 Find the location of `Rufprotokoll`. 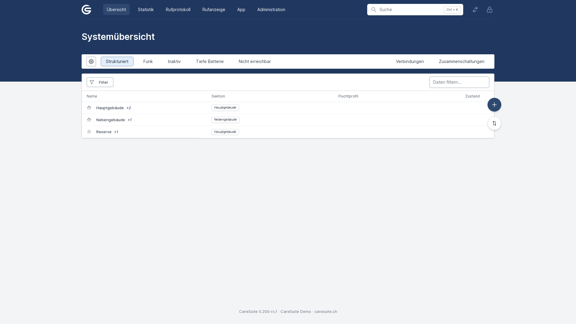

Rufprotokoll is located at coordinates (178, 10).